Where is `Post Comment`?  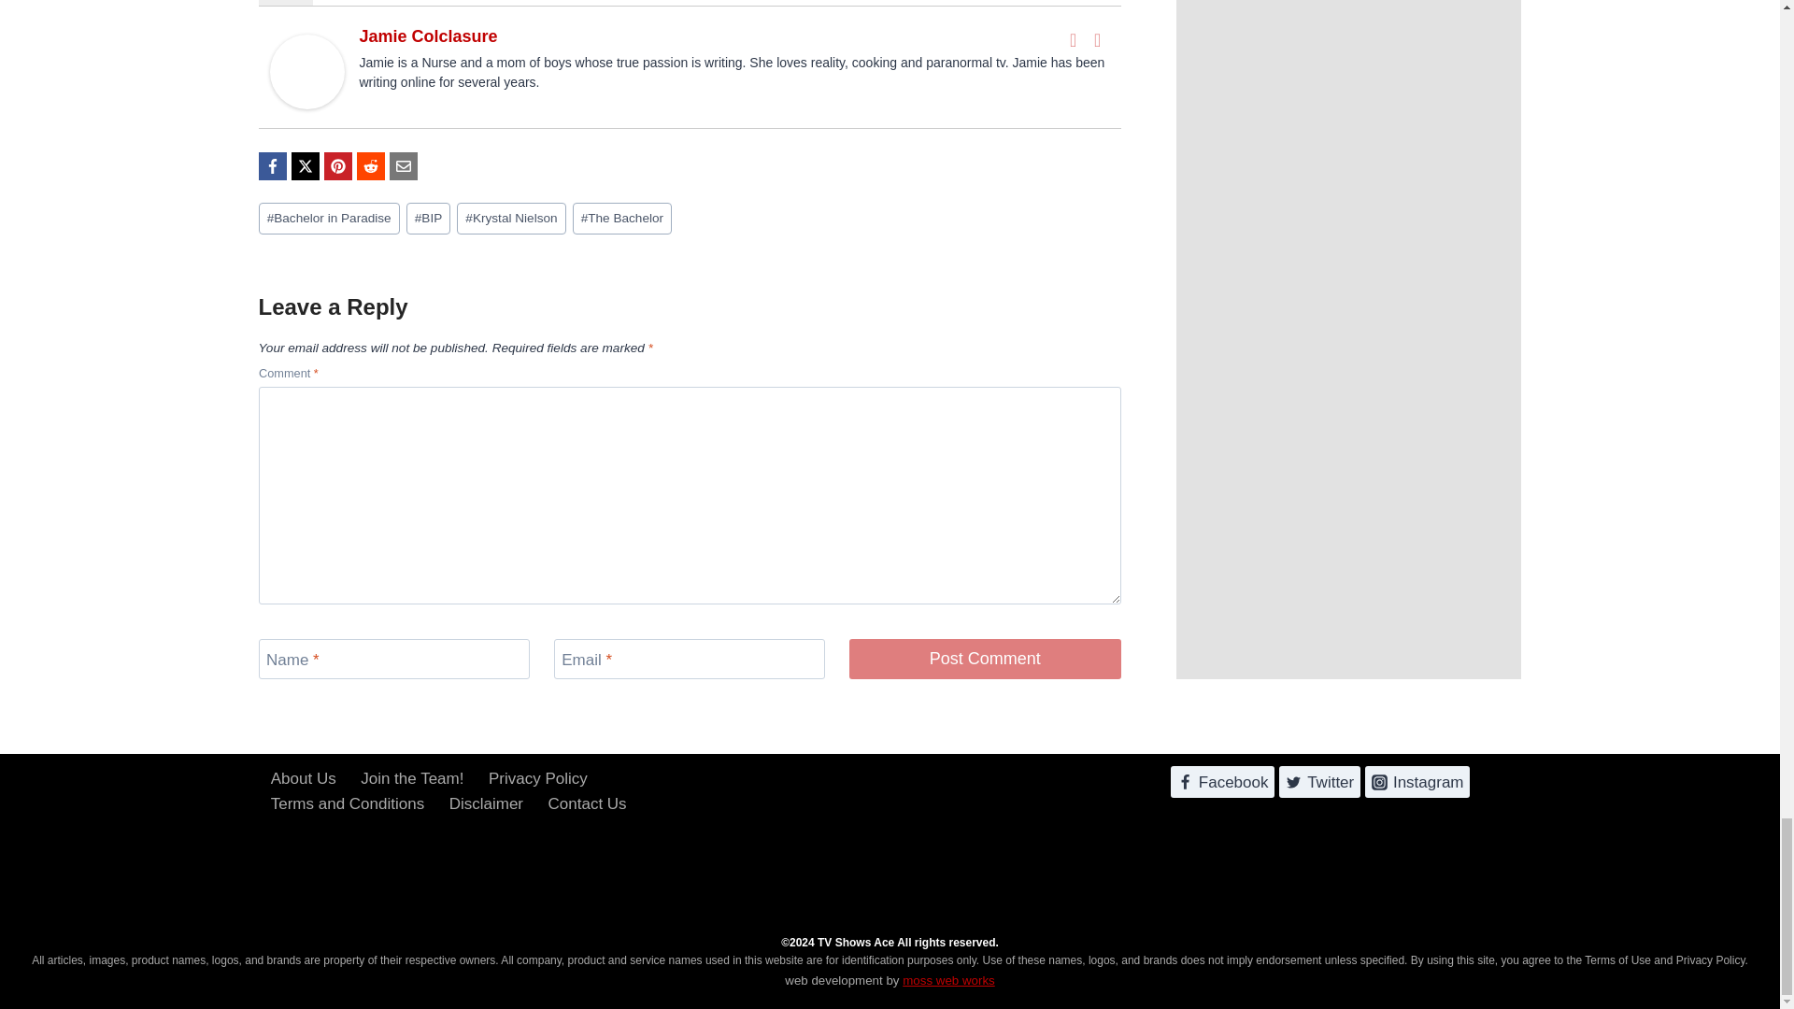
Post Comment is located at coordinates (985, 658).